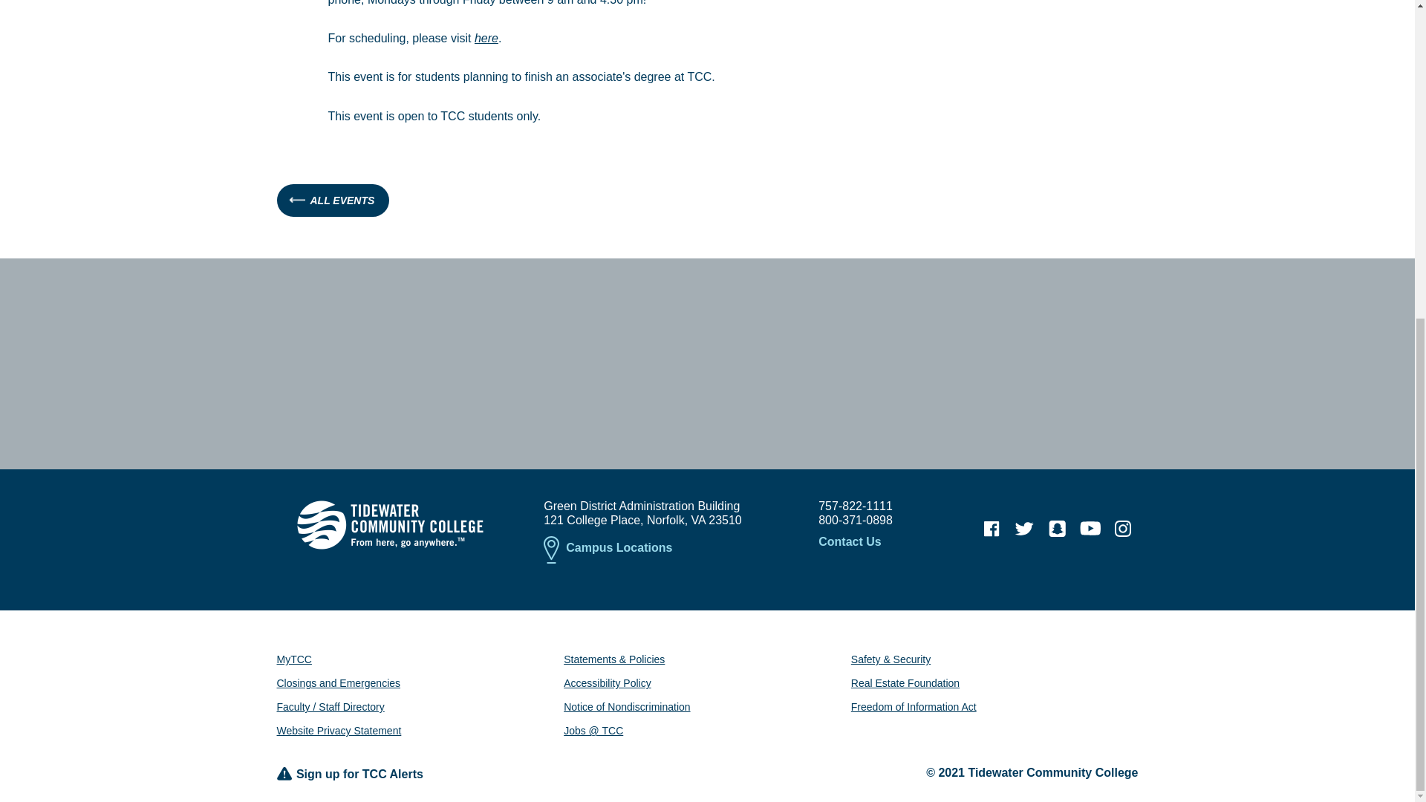  What do you see at coordinates (1024, 529) in the screenshot?
I see `TCC on Twitter` at bounding box center [1024, 529].